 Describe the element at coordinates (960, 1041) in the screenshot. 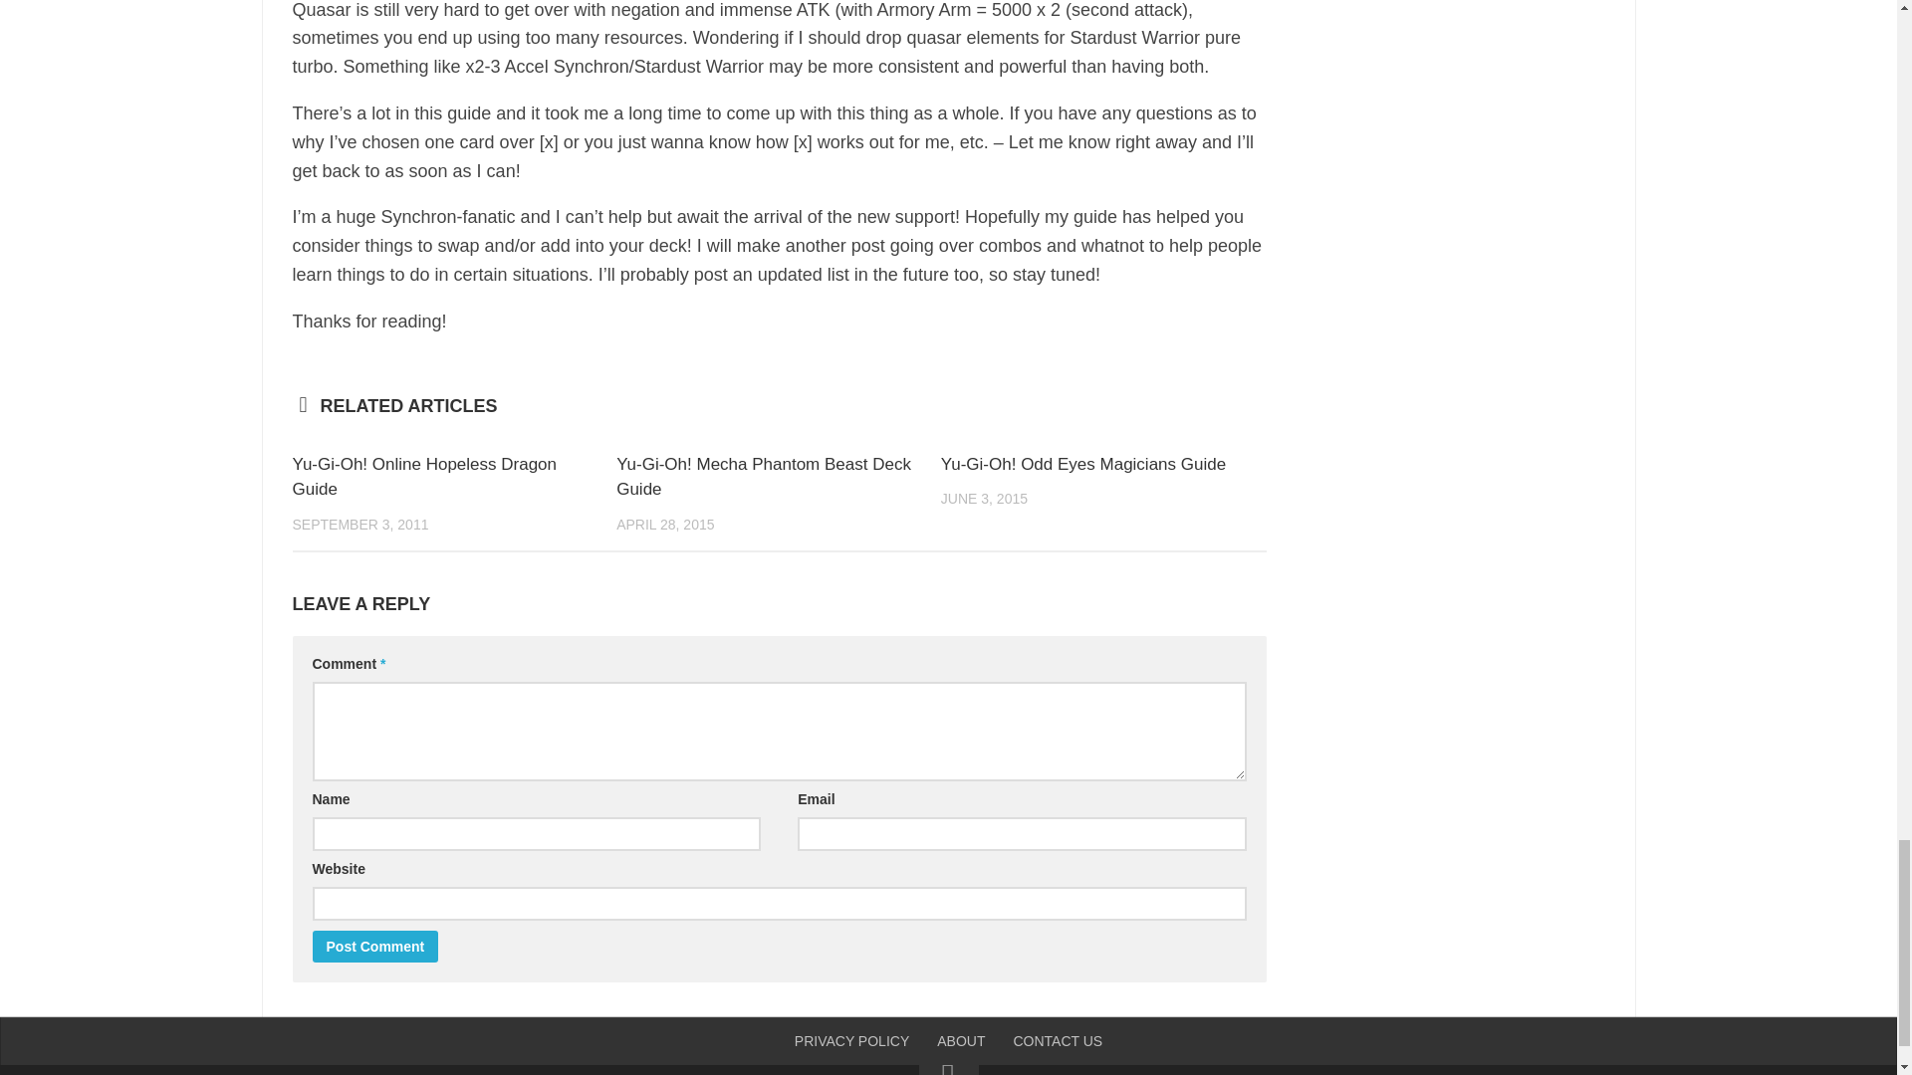

I see `ABOUT` at that location.